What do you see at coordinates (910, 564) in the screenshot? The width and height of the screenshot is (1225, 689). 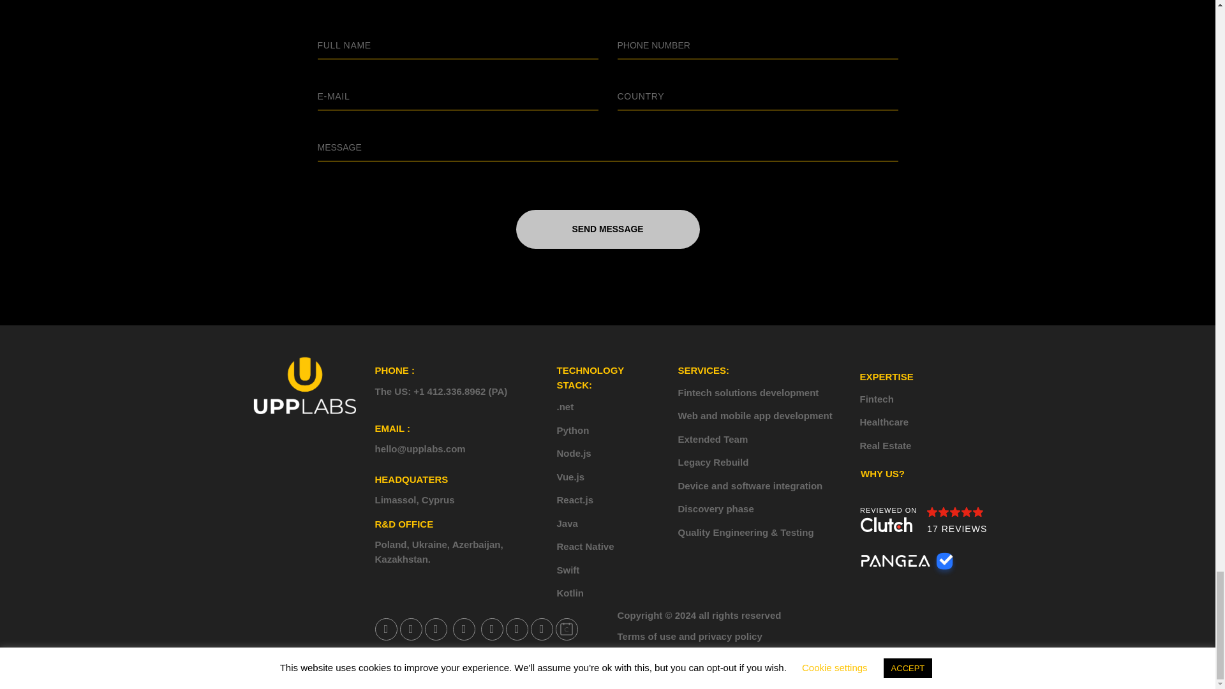 I see `Hire elite software development vendors at Pangea` at bounding box center [910, 564].